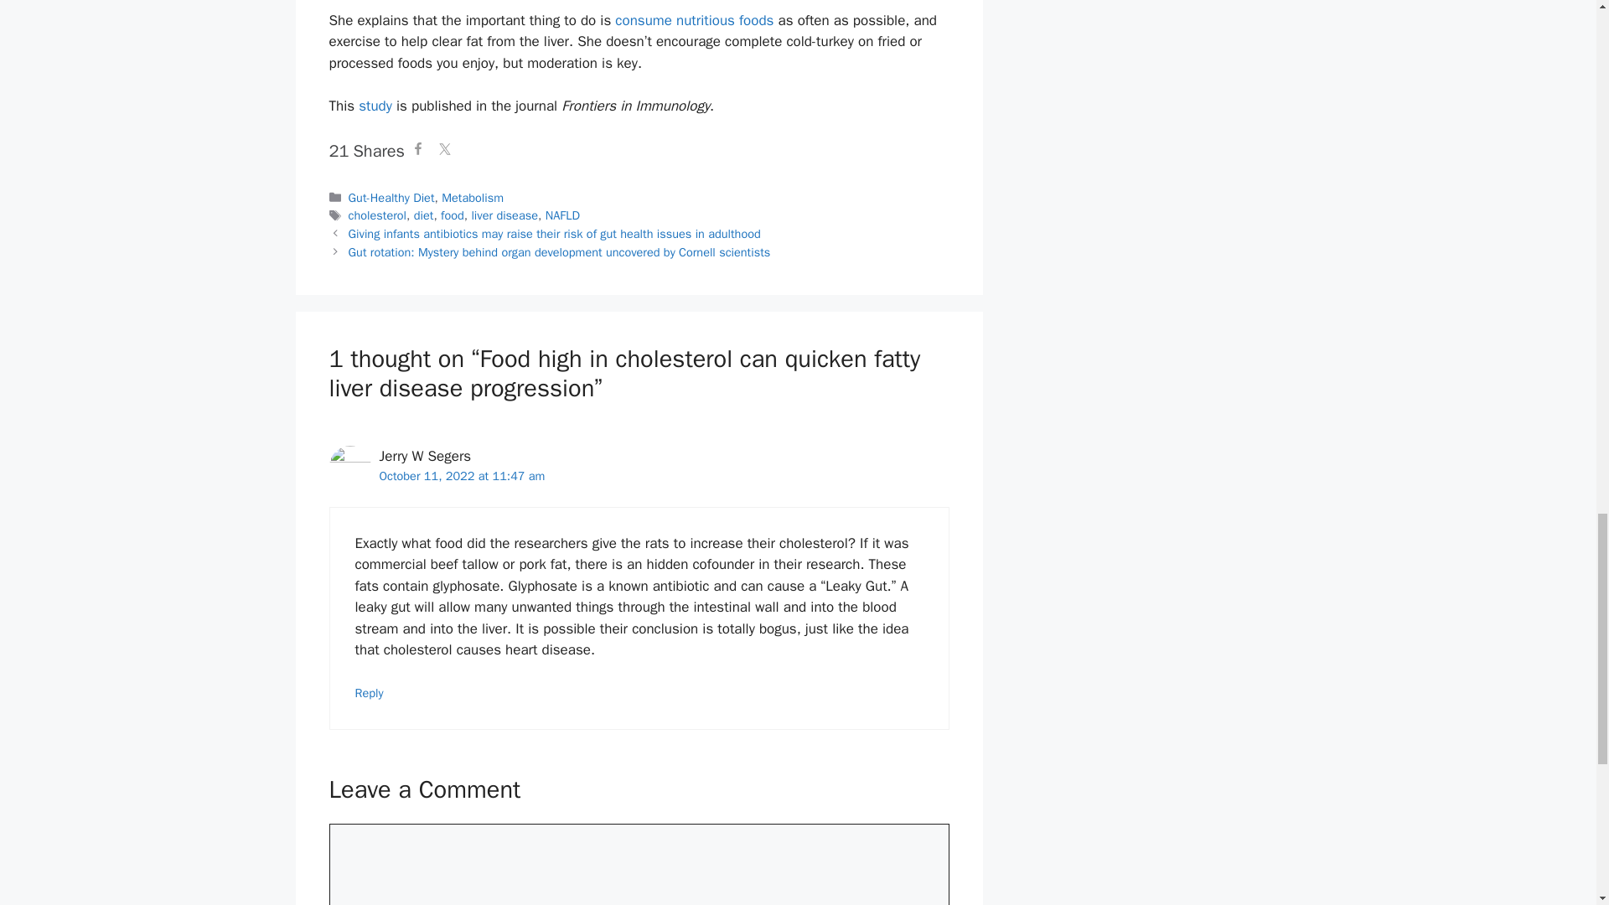 This screenshot has height=905, width=1609. What do you see at coordinates (561, 215) in the screenshot?
I see `NAFLD` at bounding box center [561, 215].